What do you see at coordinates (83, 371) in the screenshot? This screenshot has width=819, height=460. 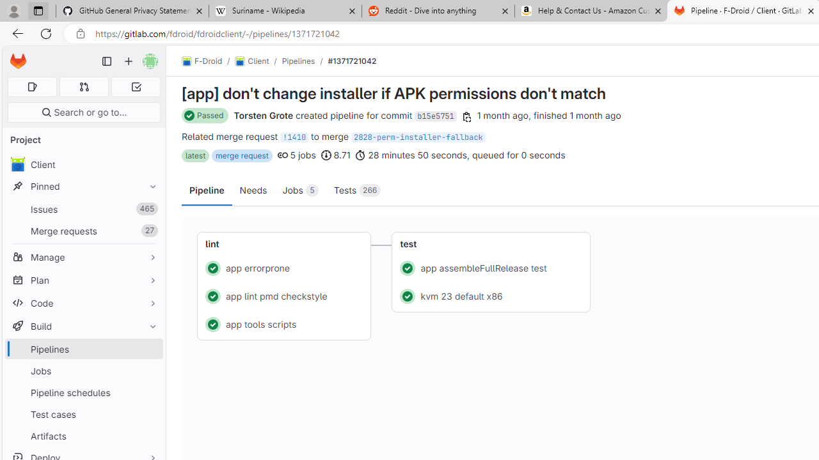 I see `Jobs` at bounding box center [83, 371].